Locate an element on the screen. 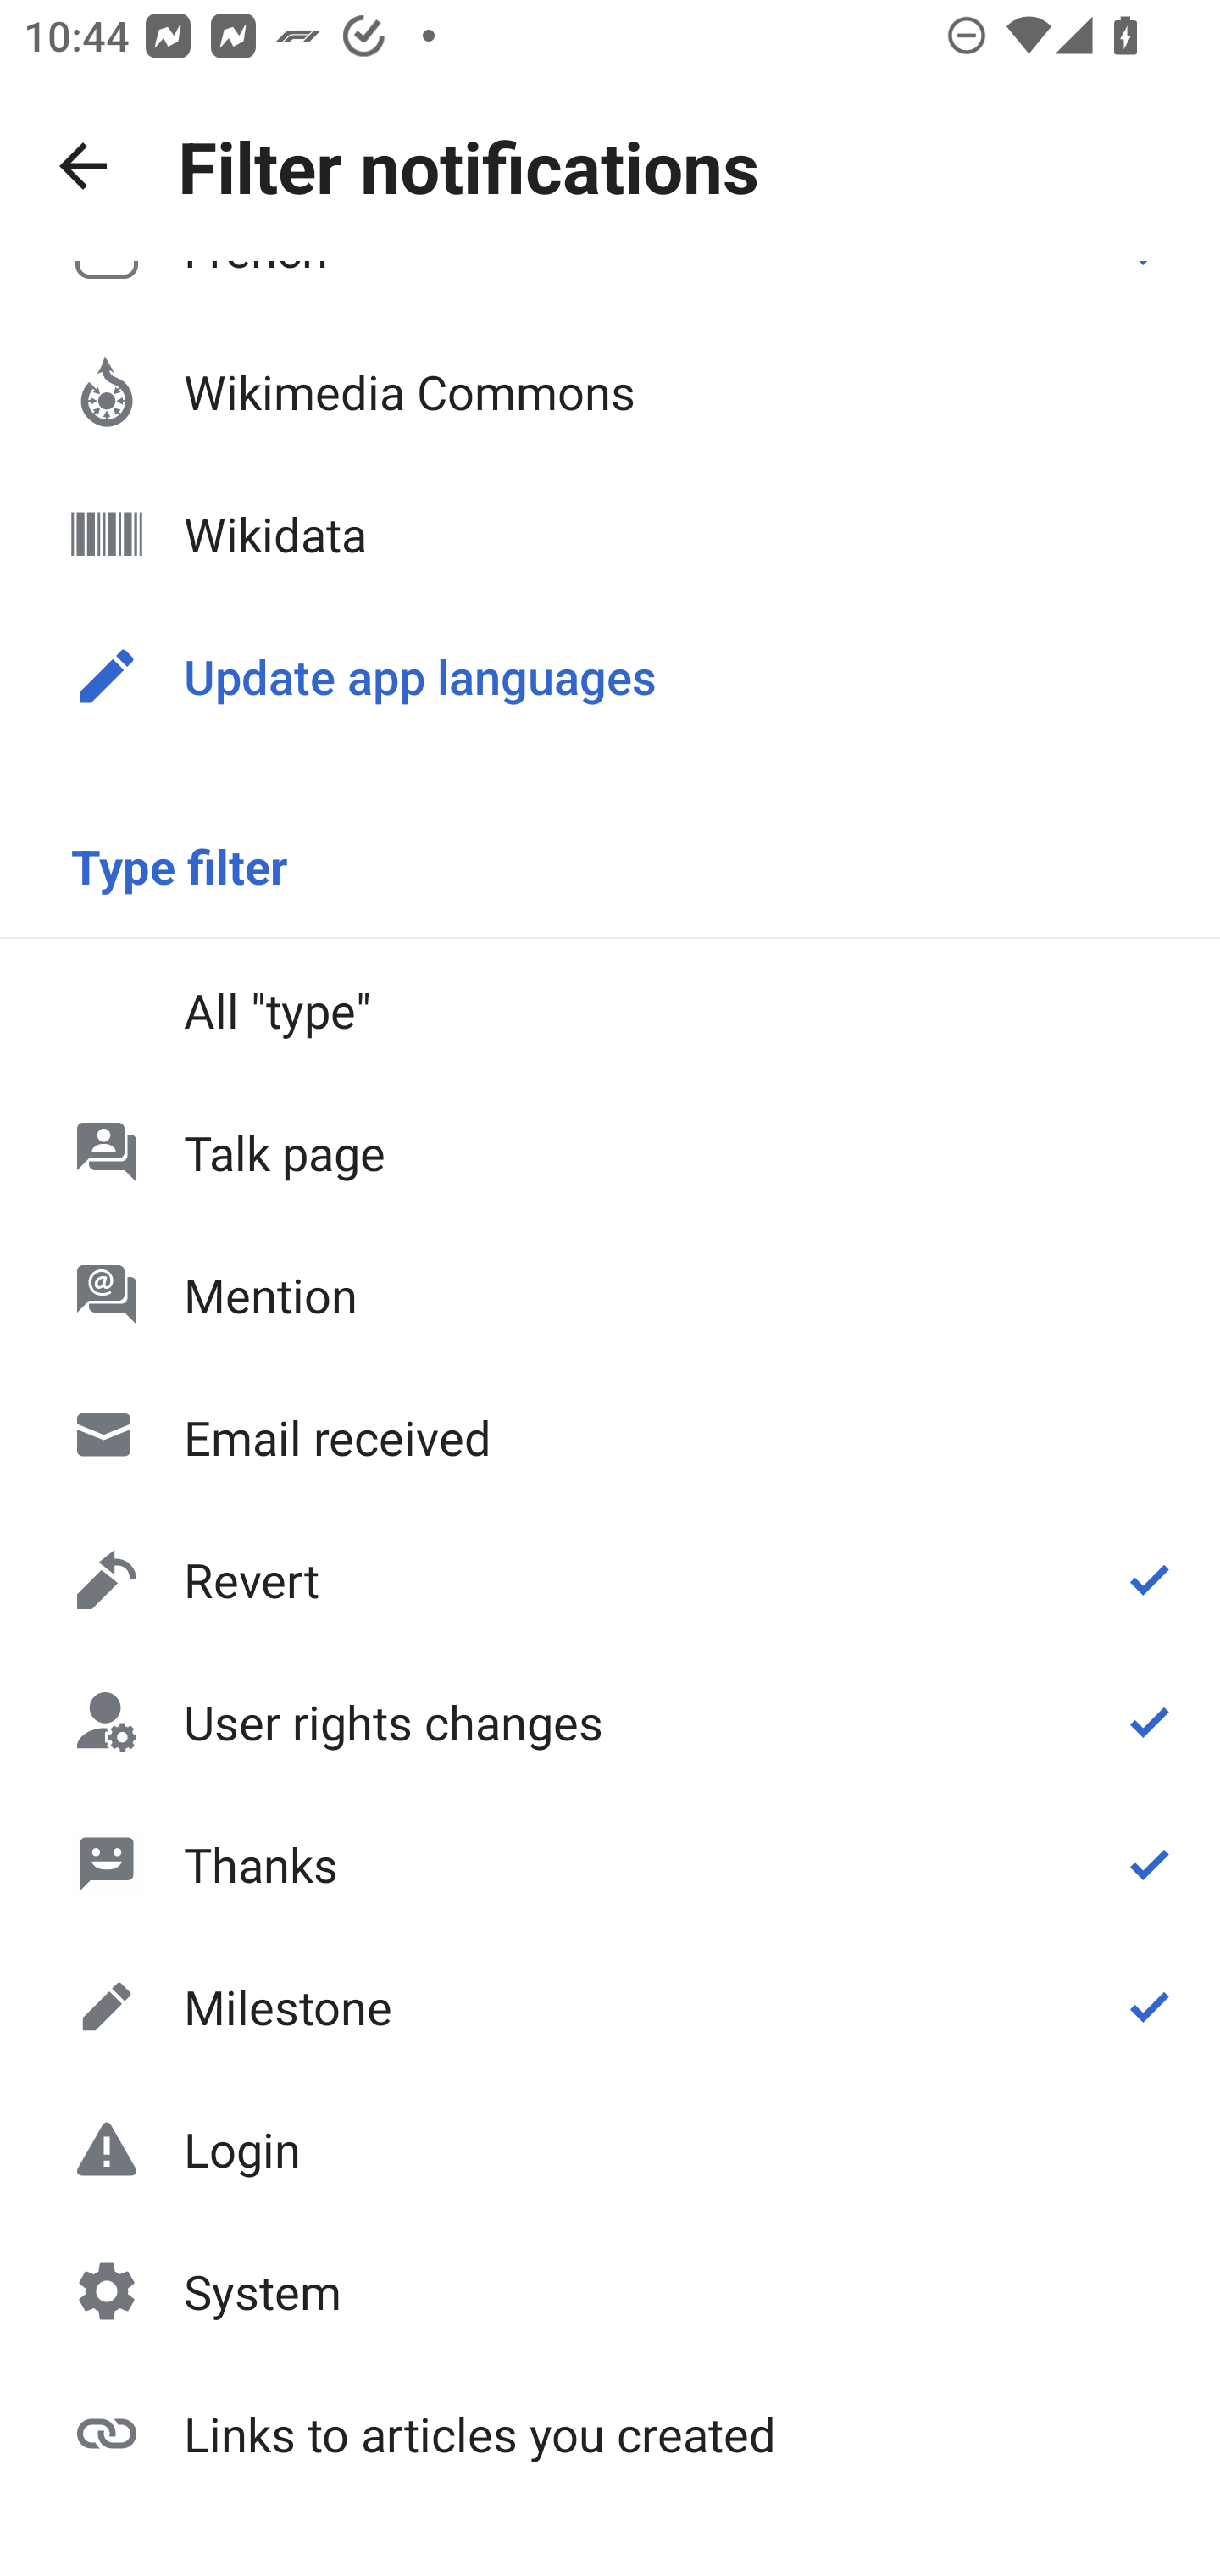 This screenshot has height=2576, width=1220. Mention is located at coordinates (610, 1295).